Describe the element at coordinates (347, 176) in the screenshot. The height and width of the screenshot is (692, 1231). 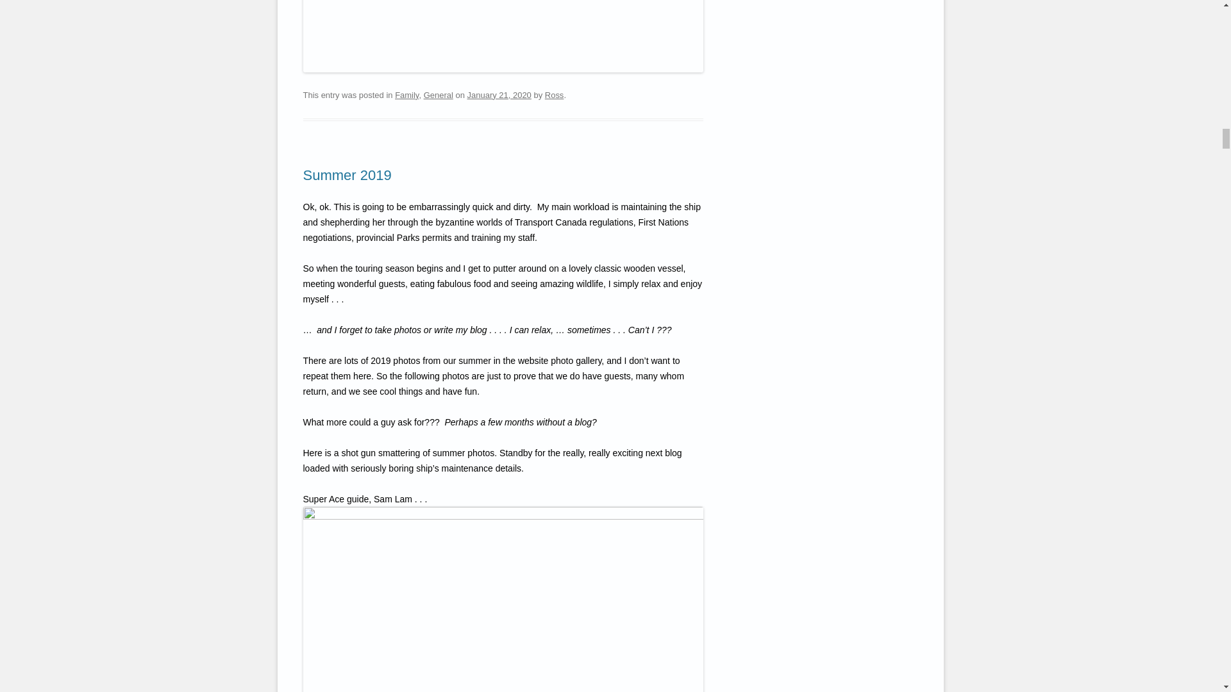
I see `Summer 2019` at that location.